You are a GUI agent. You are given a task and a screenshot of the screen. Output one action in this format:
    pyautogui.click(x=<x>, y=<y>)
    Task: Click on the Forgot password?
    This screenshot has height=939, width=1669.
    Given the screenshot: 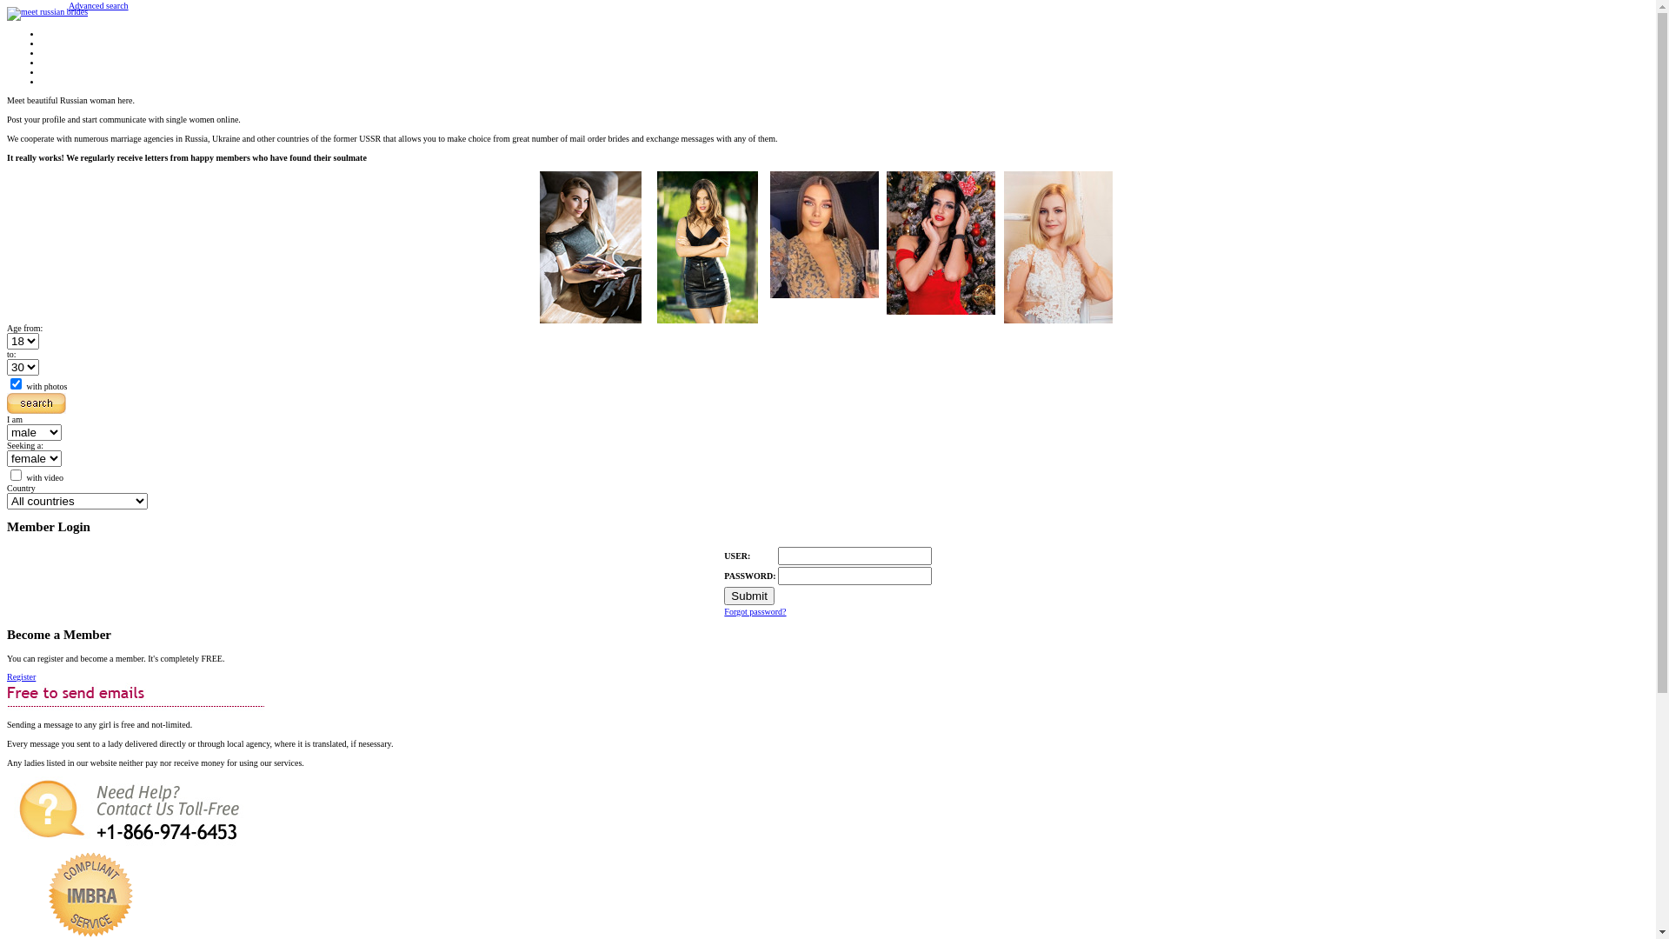 What is the action you would take?
    pyautogui.click(x=755, y=612)
    